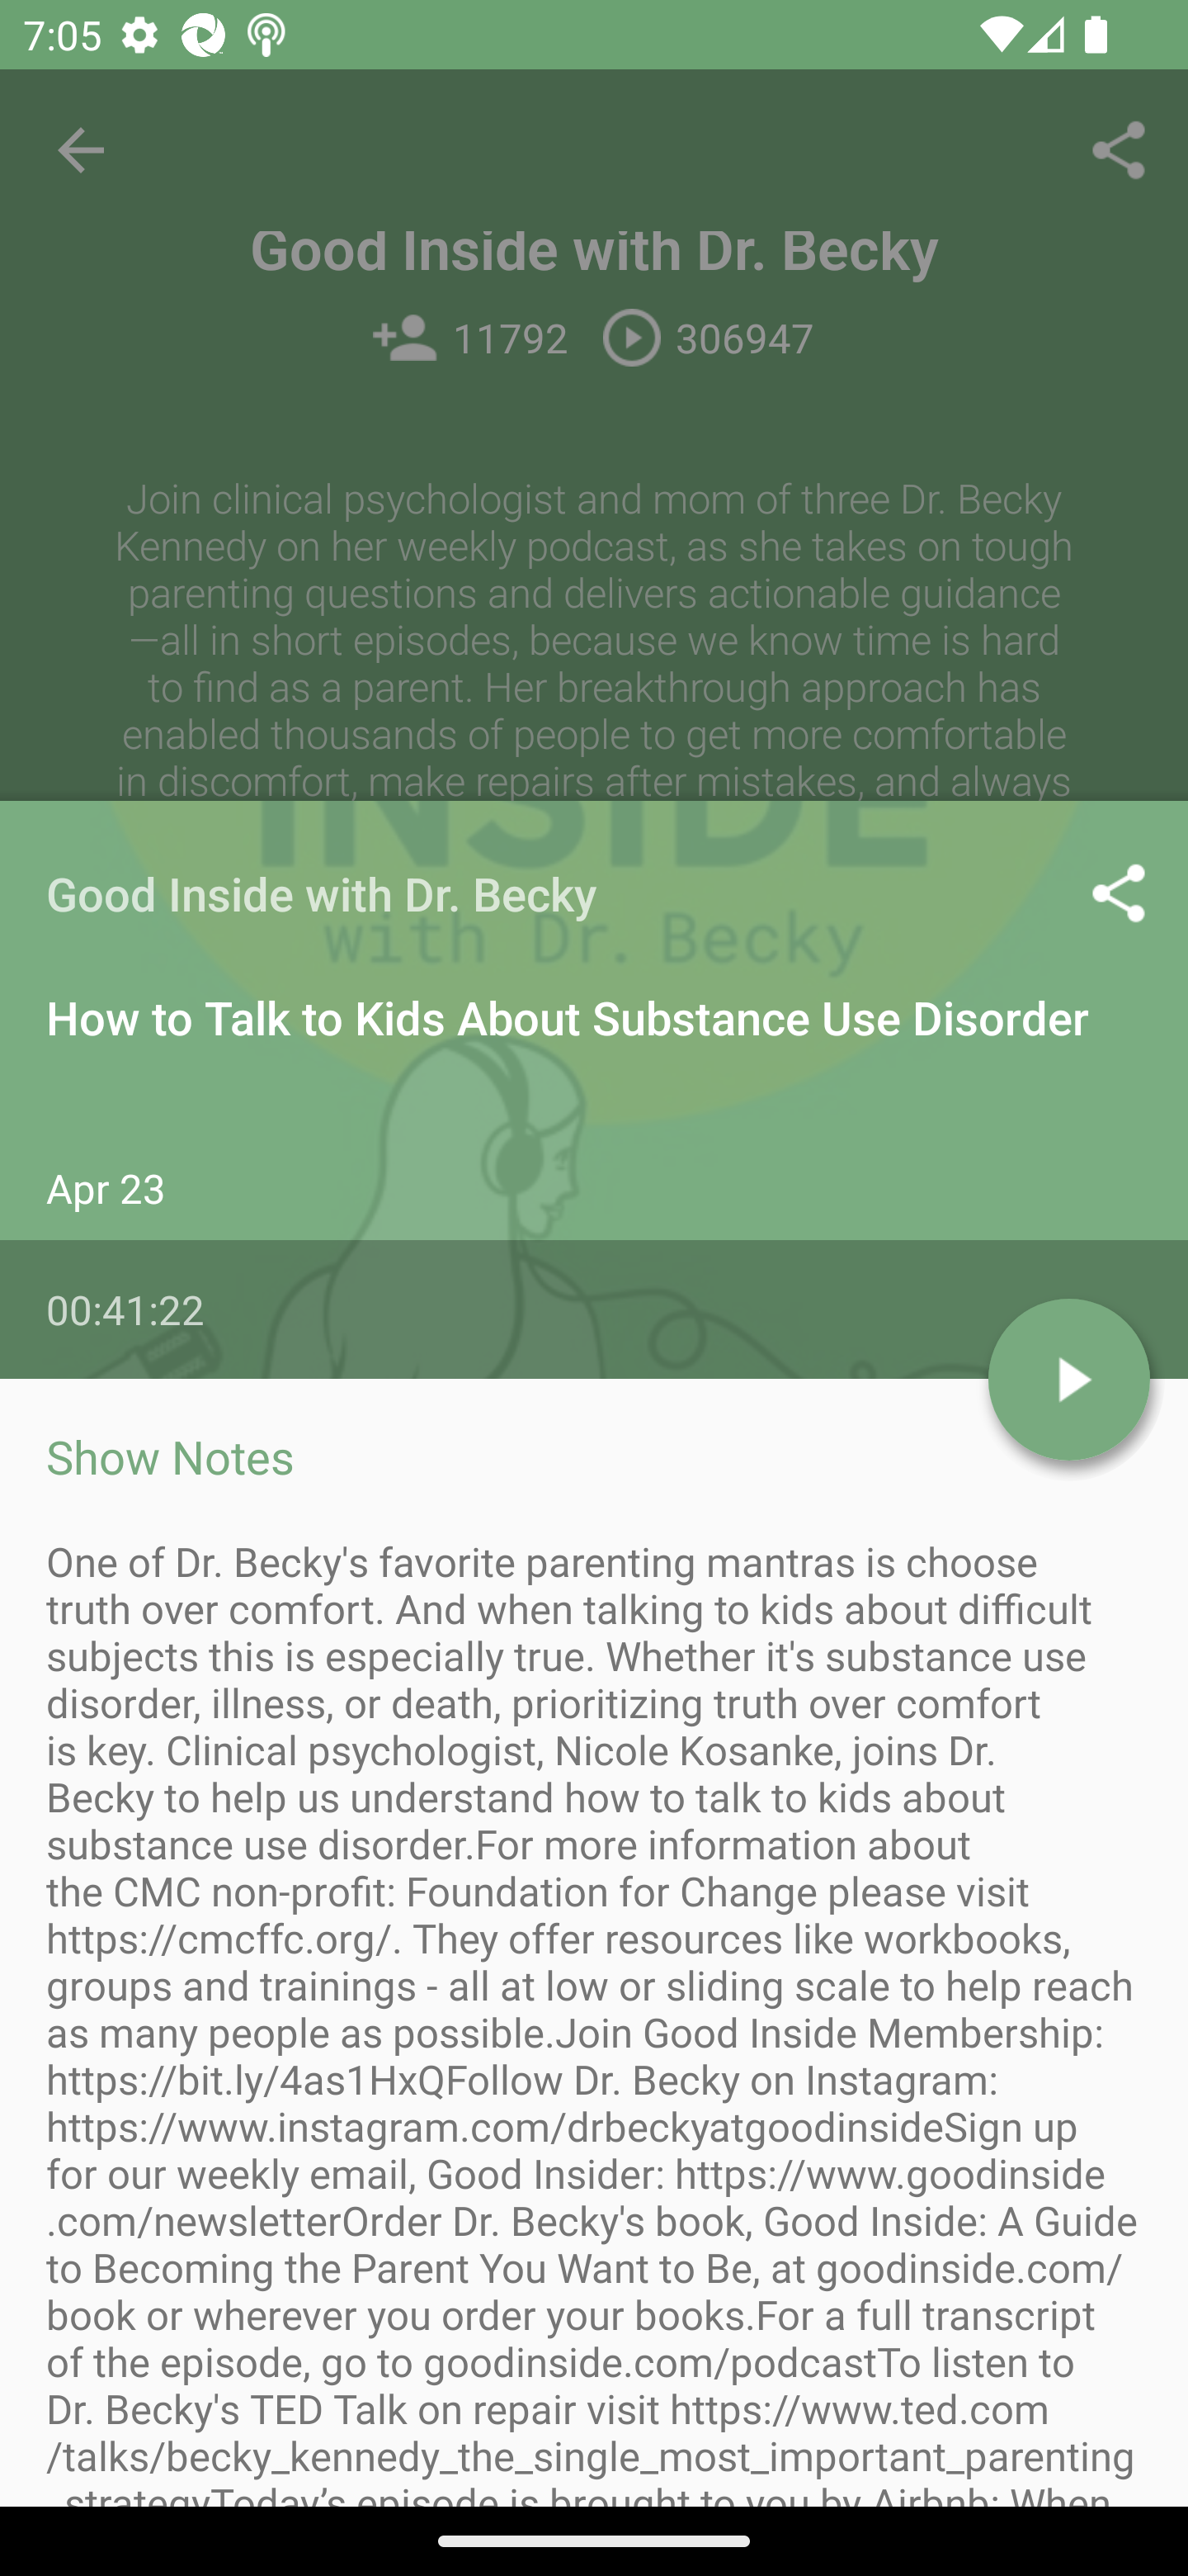  I want to click on Mar 26 The Anxious Generation with Jonathan Haidt, so click(594, 2203).